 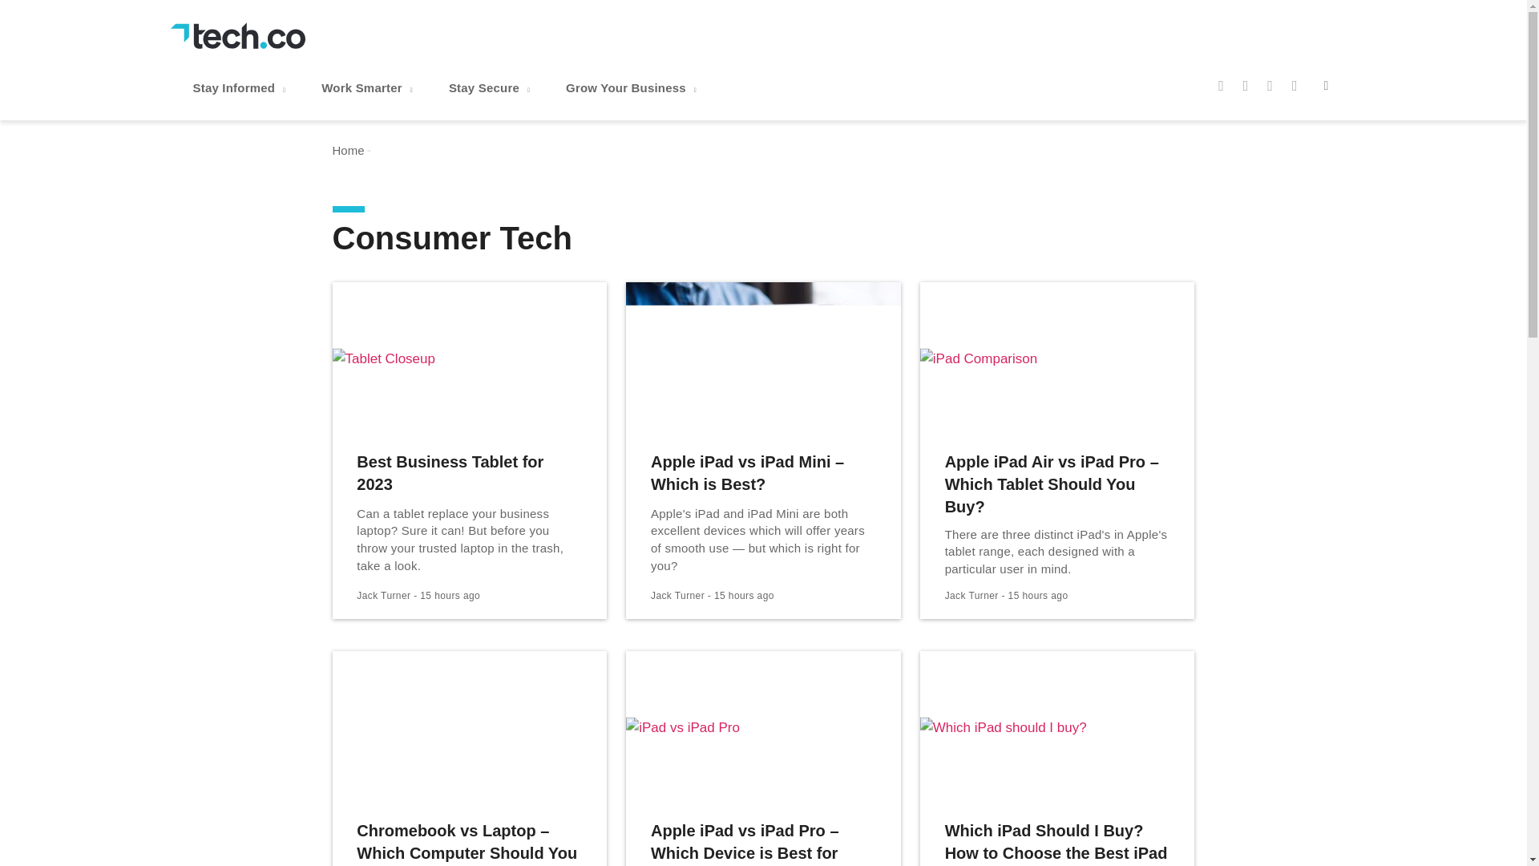 I want to click on Grow Your Business, so click(x=633, y=88).